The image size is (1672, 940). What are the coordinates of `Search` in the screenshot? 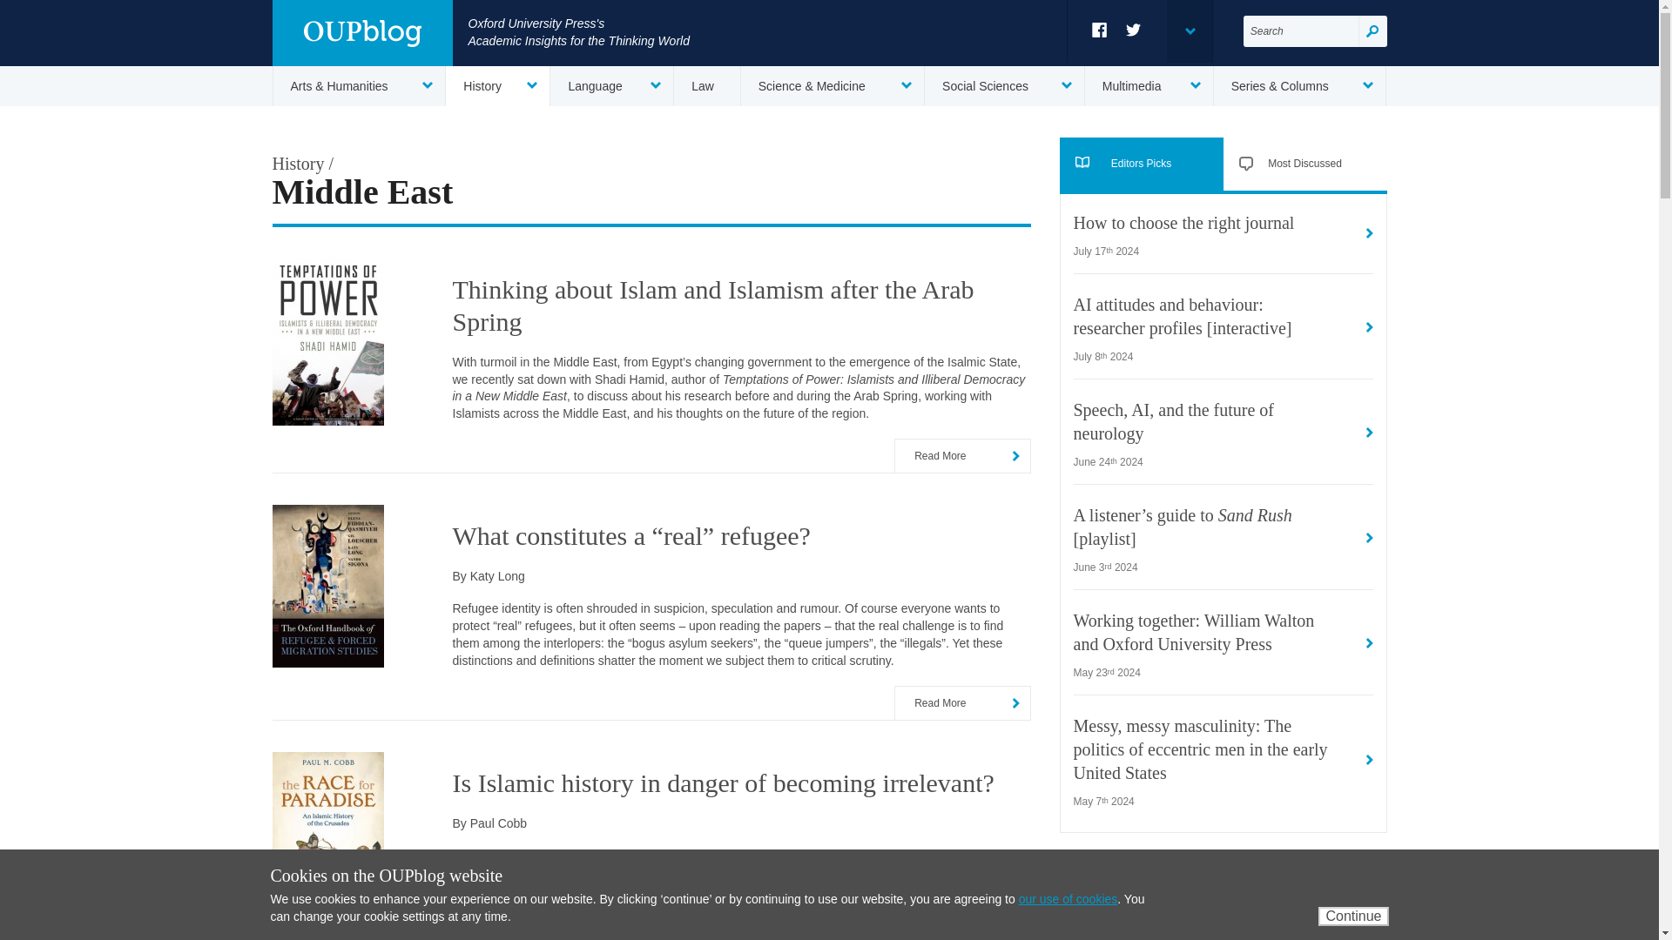 It's located at (1372, 31).